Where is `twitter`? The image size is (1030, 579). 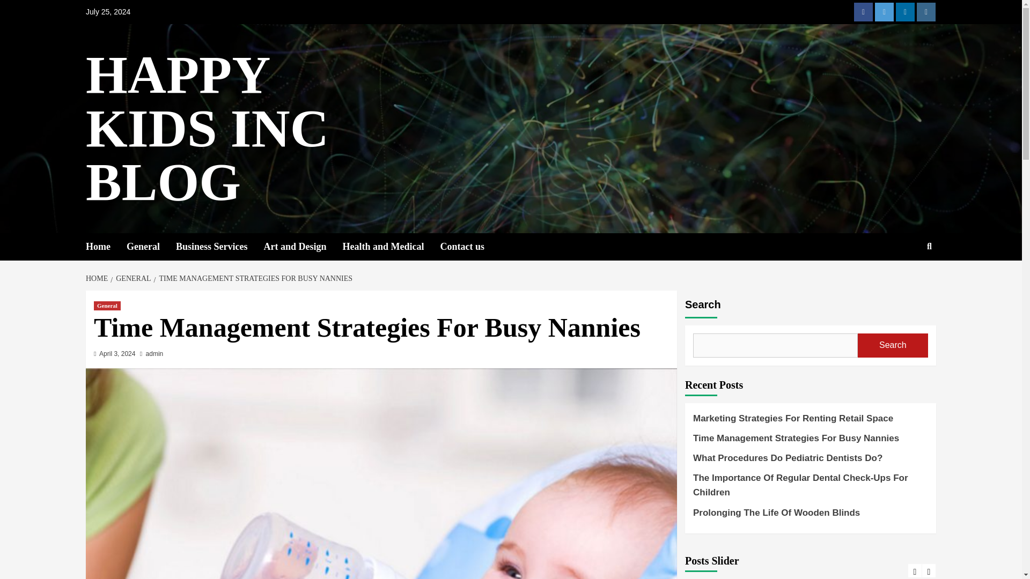 twitter is located at coordinates (884, 12).